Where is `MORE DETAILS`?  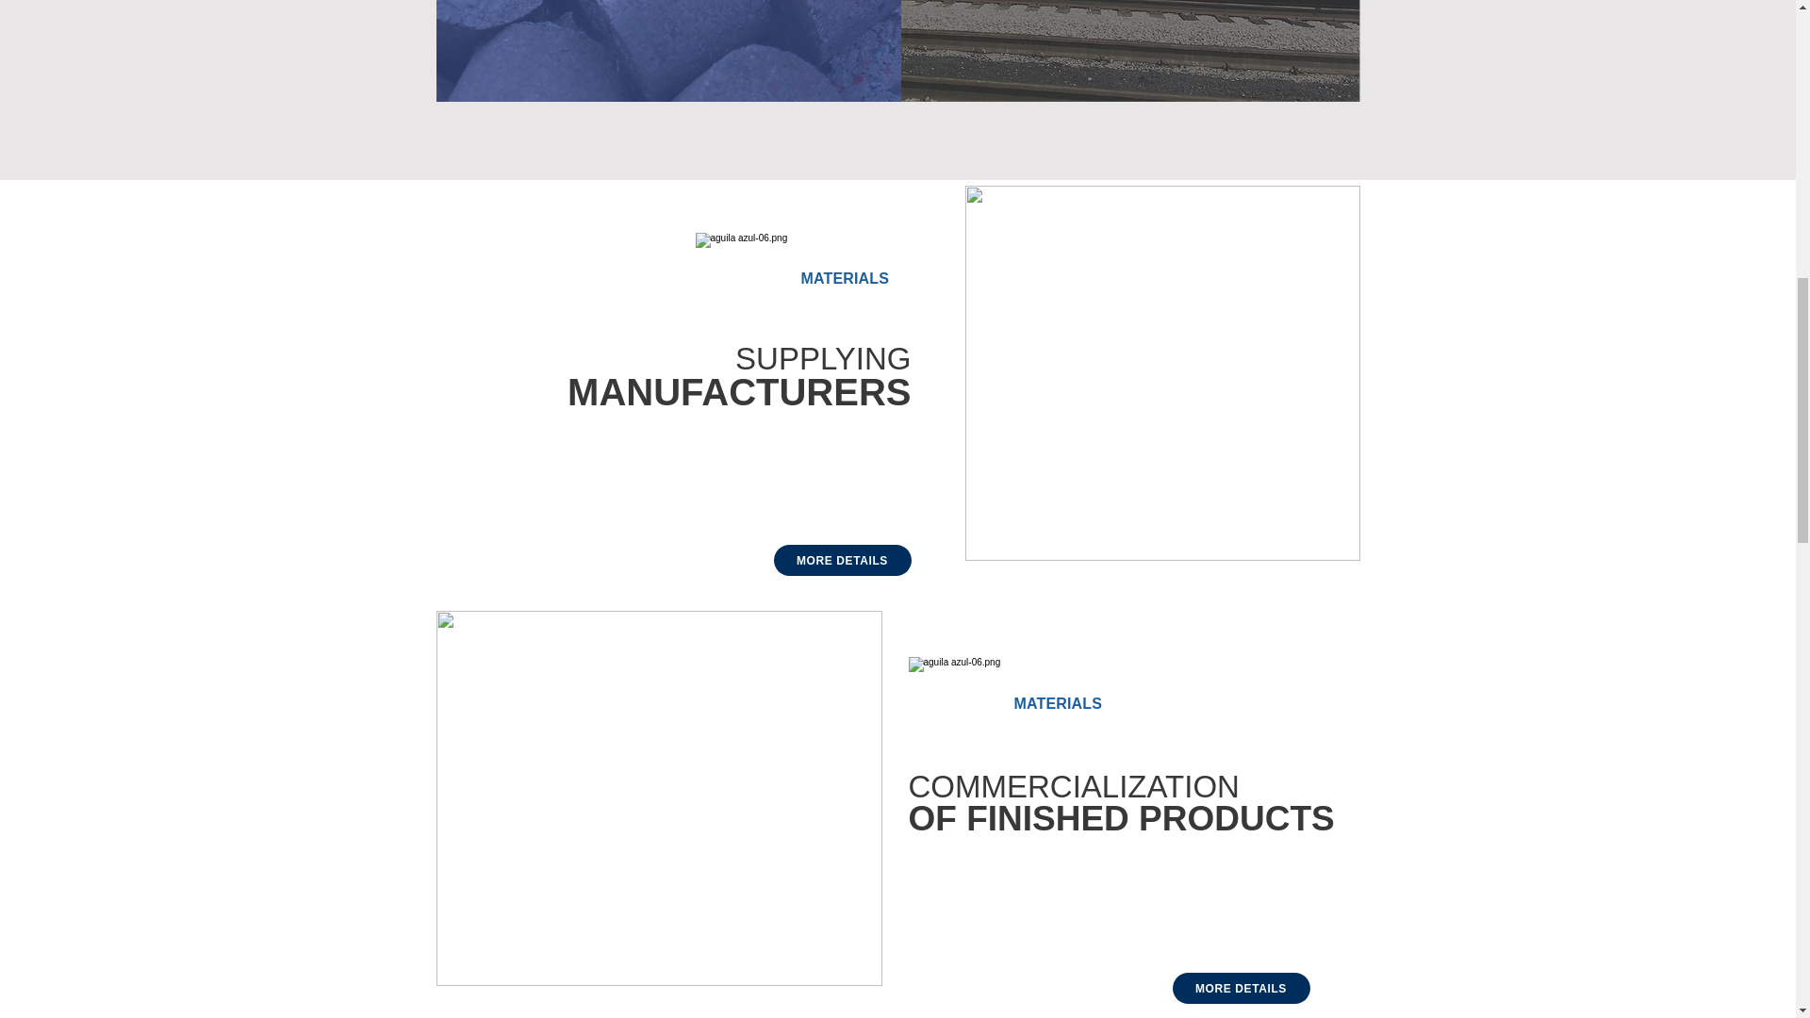 MORE DETAILS is located at coordinates (841, 560).